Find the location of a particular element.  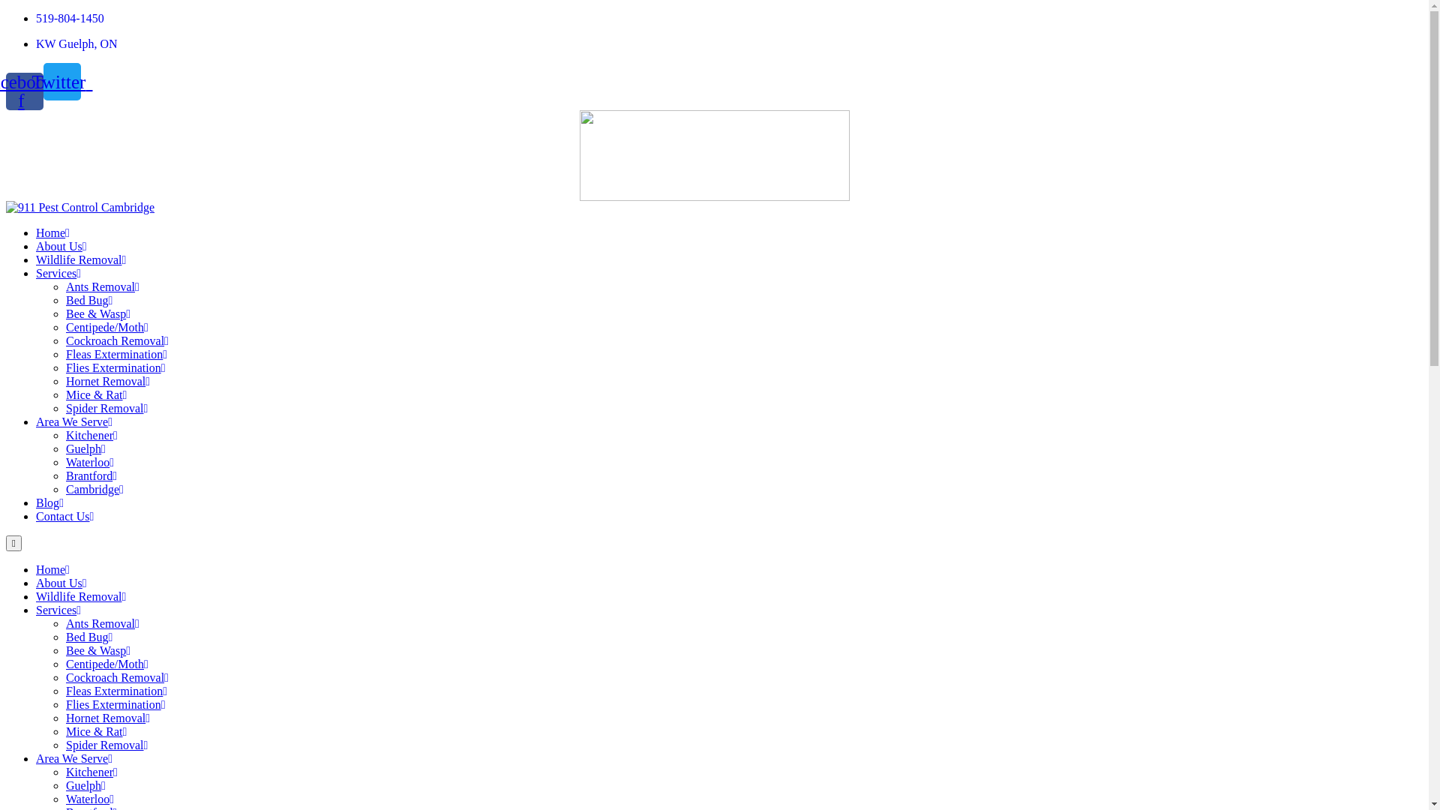

About Us is located at coordinates (61, 246).